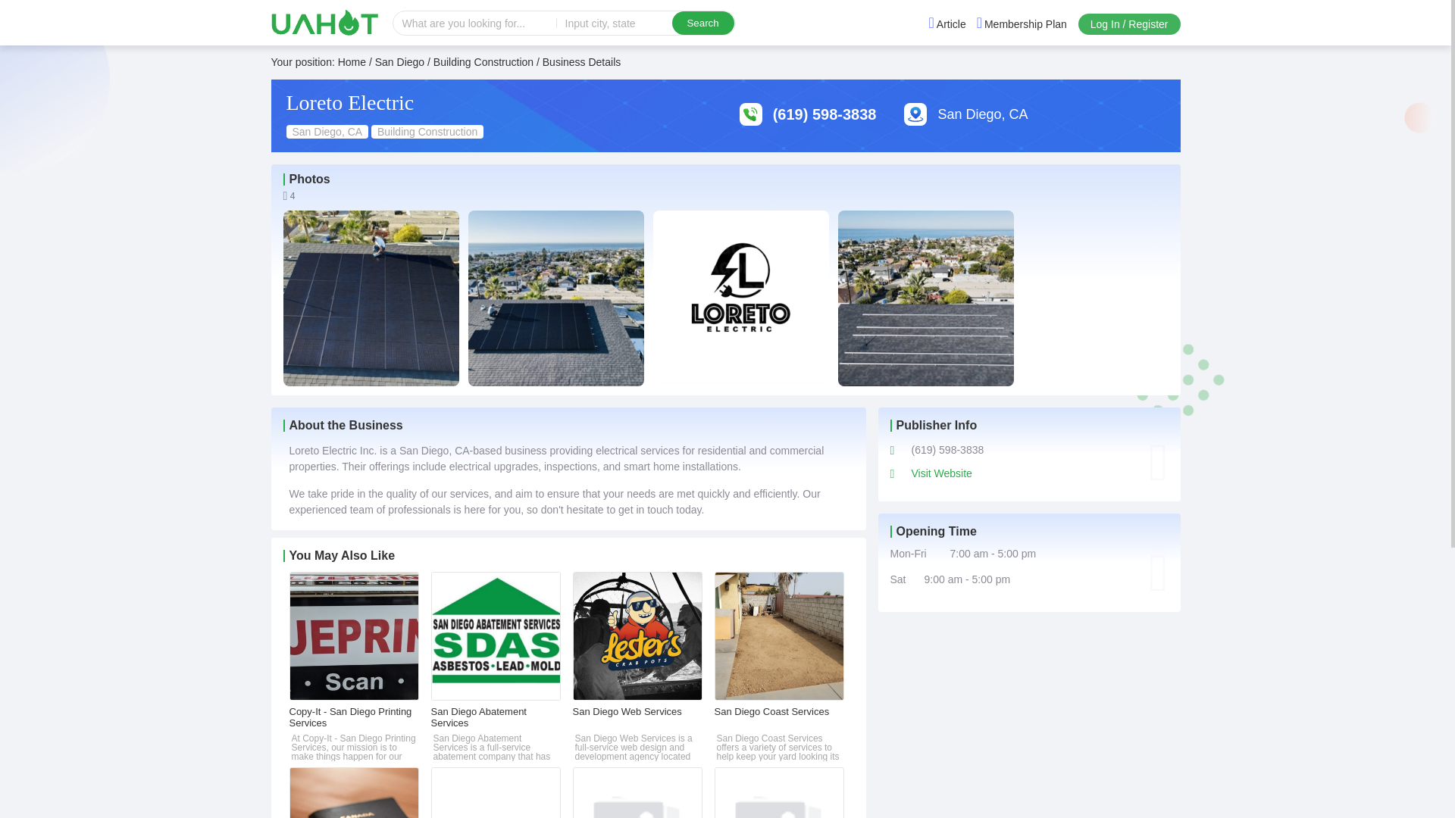 Image resolution: width=1455 pixels, height=818 pixels. What do you see at coordinates (400, 62) in the screenshot?
I see `San Diego` at bounding box center [400, 62].